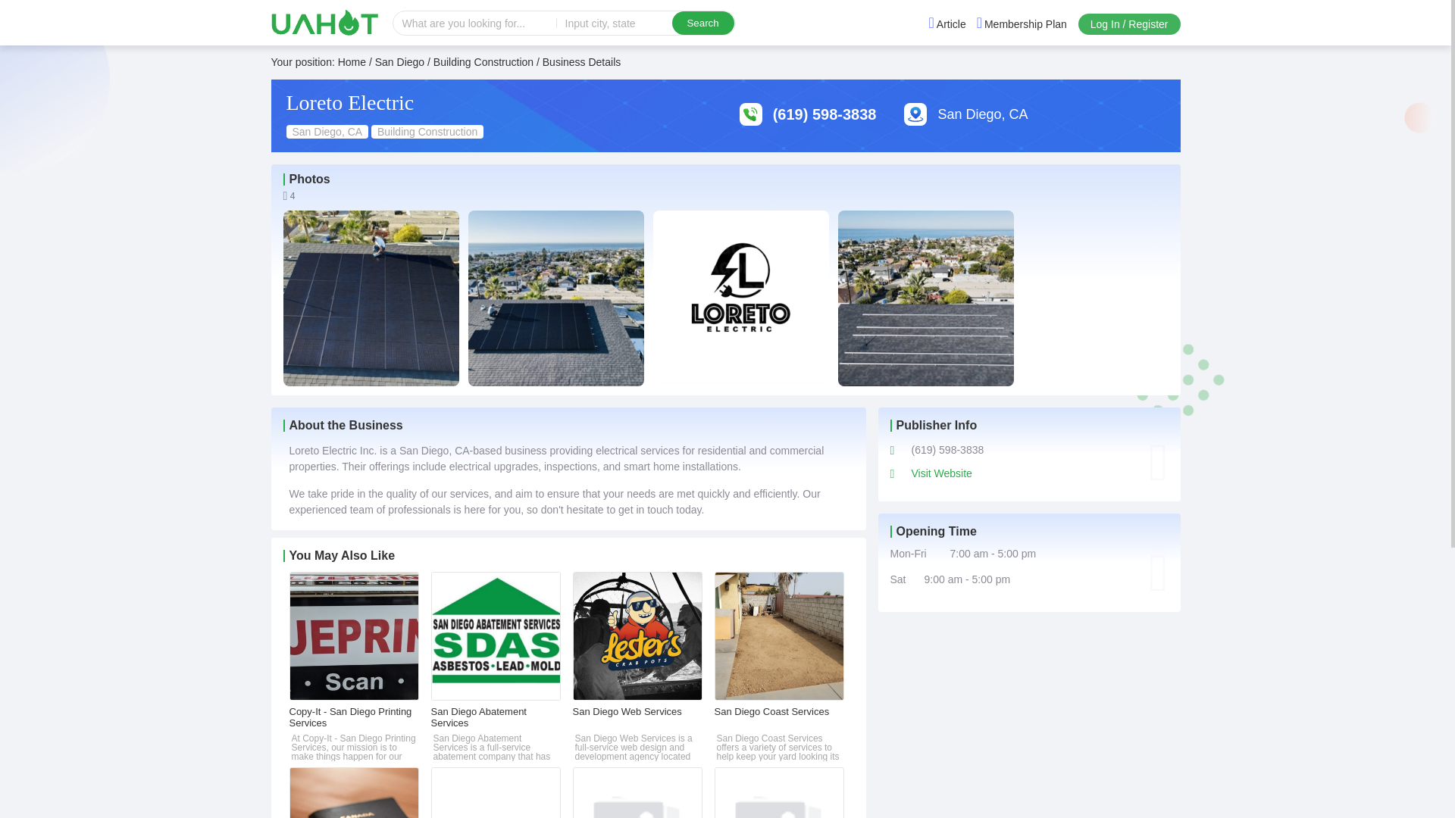 Image resolution: width=1455 pixels, height=818 pixels. What do you see at coordinates (400, 62) in the screenshot?
I see `San Diego` at bounding box center [400, 62].